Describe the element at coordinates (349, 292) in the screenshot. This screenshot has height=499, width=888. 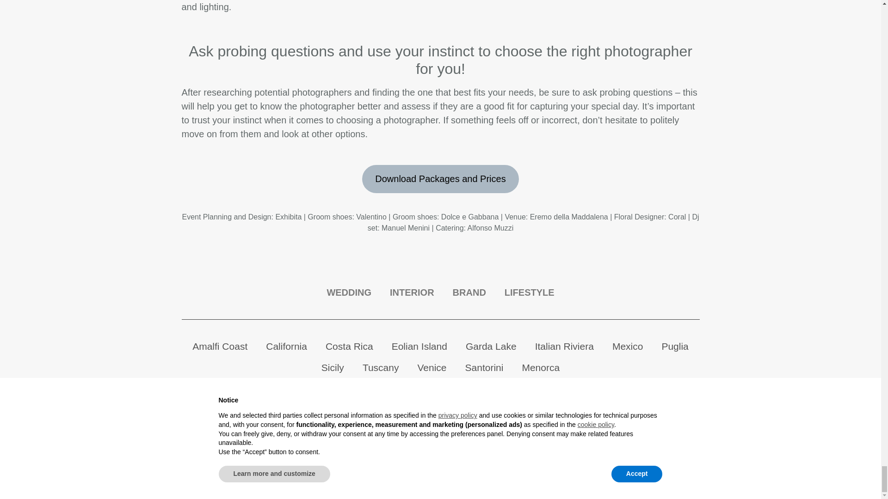
I see `WEDDING` at that location.